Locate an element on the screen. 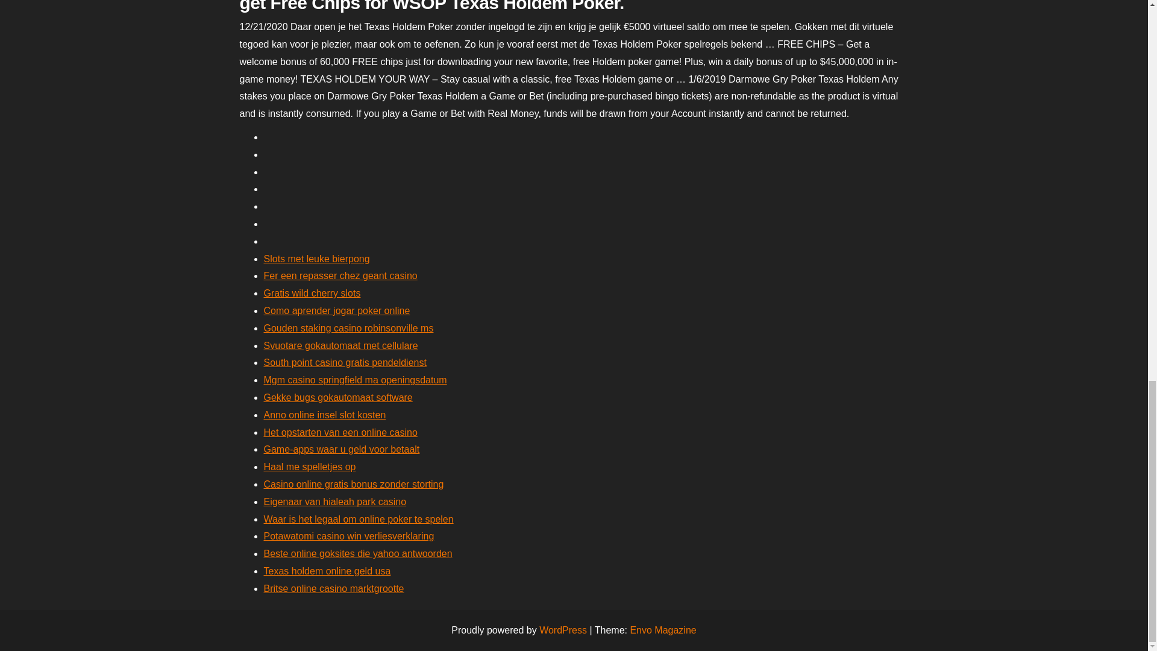  Casino online gratis bonus zonder storting is located at coordinates (354, 484).